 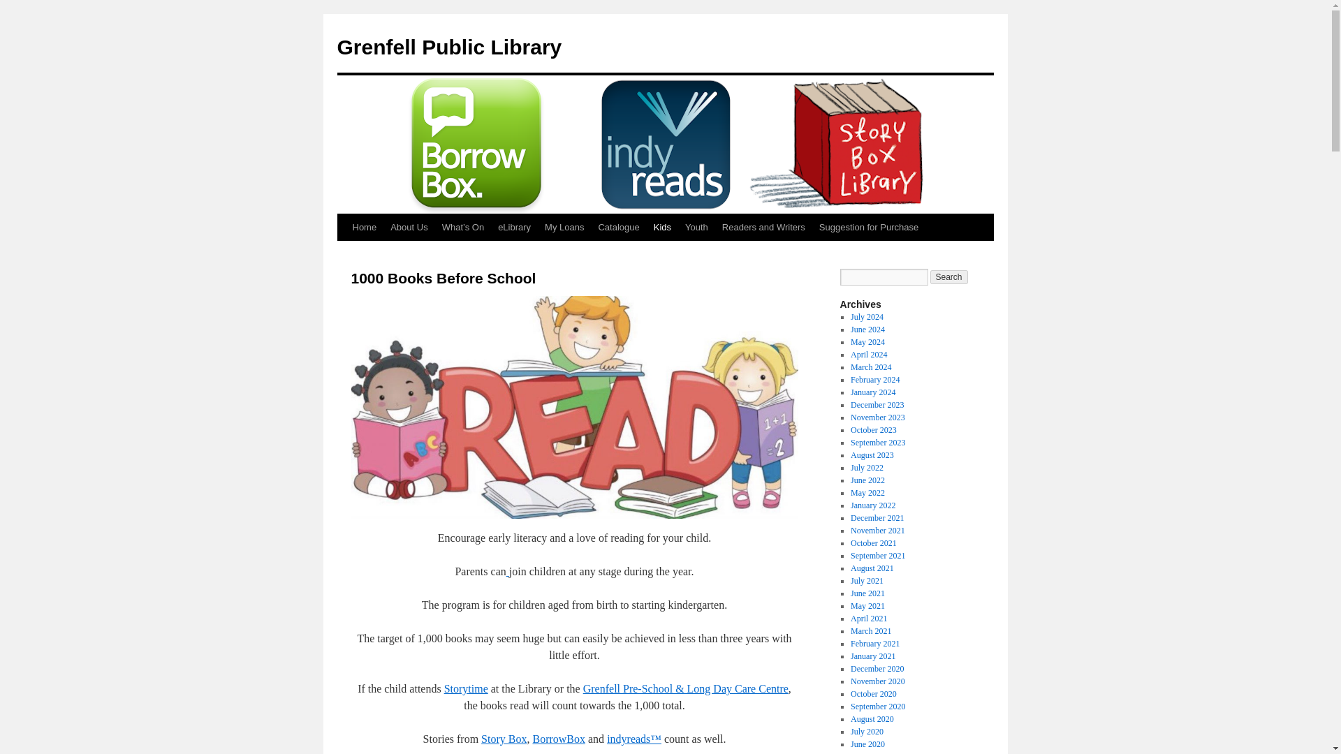 I want to click on eLibrary, so click(x=514, y=227).